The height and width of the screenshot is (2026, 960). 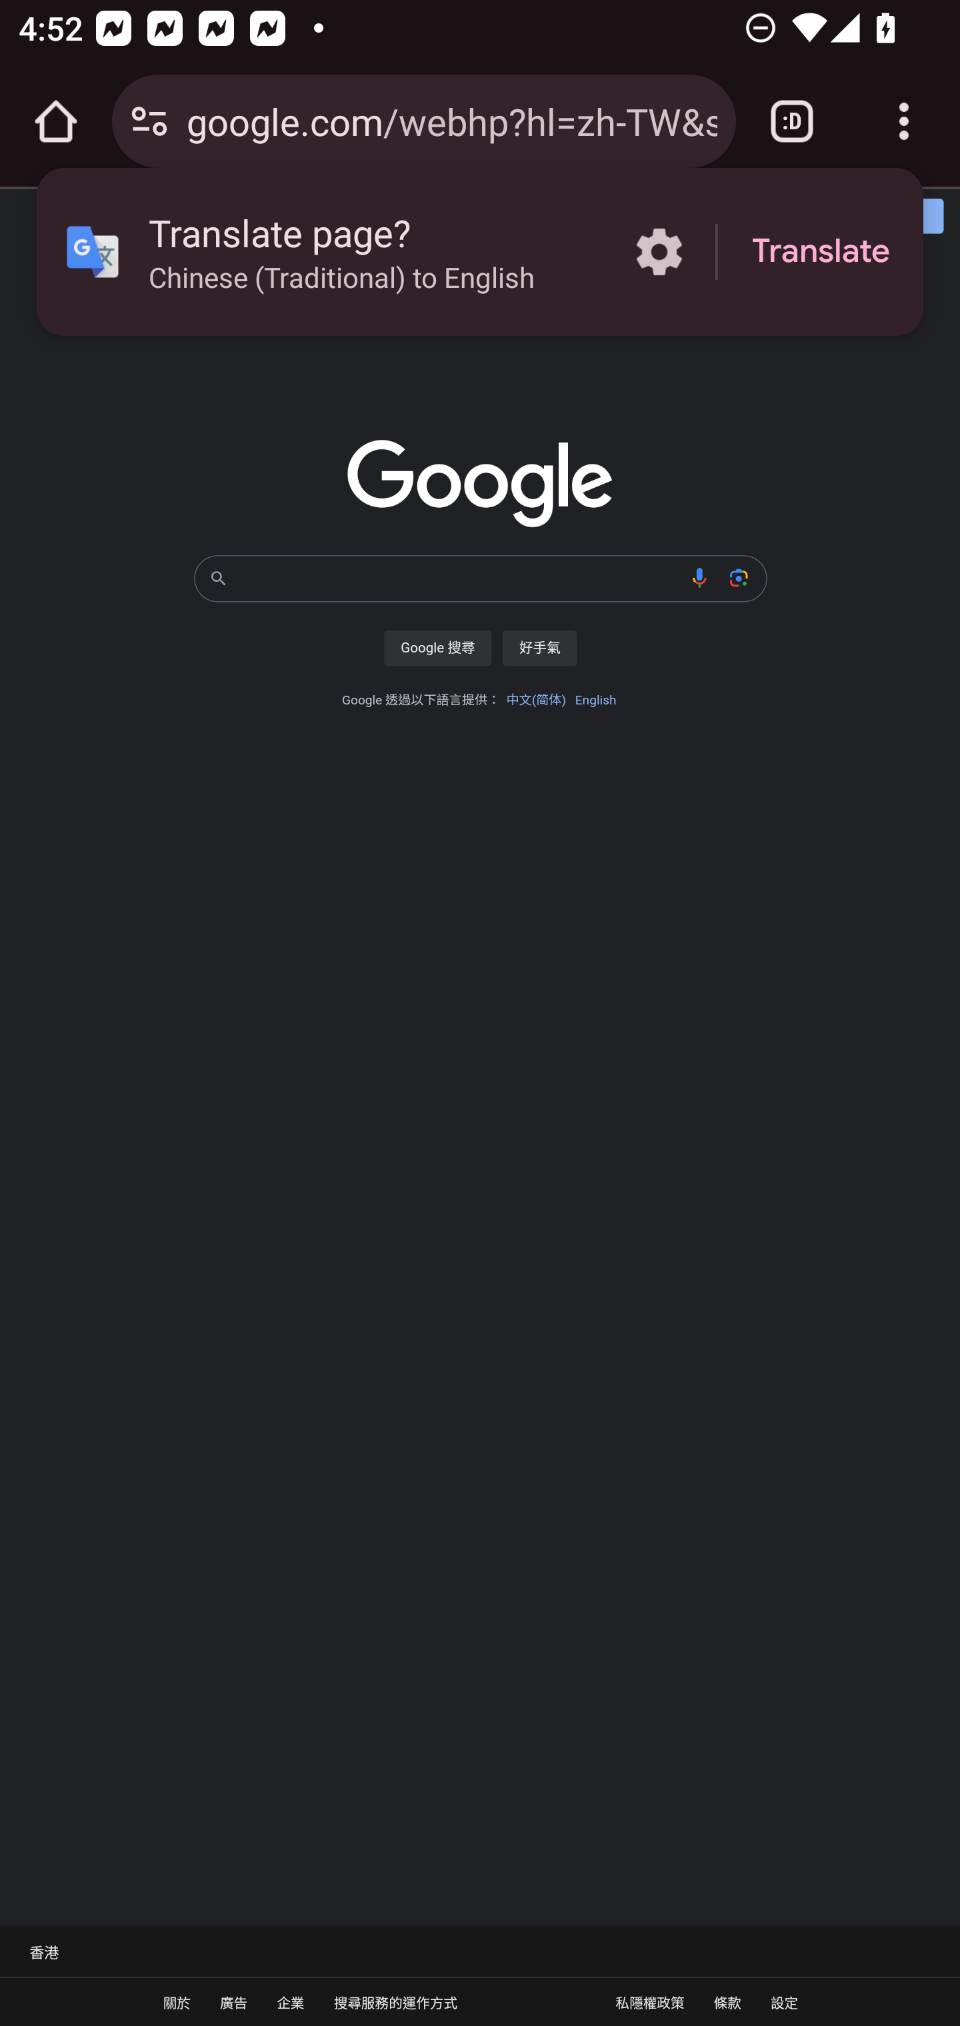 What do you see at coordinates (821, 252) in the screenshot?
I see `Translate` at bounding box center [821, 252].